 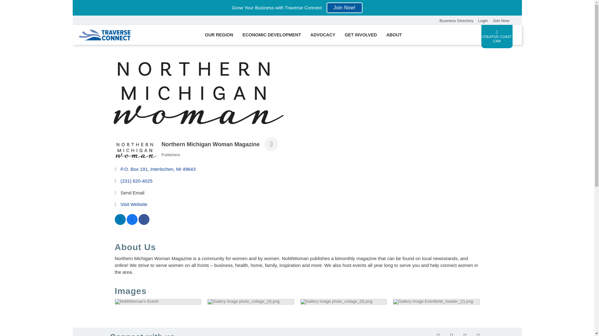 What do you see at coordinates (132, 223) in the screenshot?
I see `View on Facebook` at bounding box center [132, 223].